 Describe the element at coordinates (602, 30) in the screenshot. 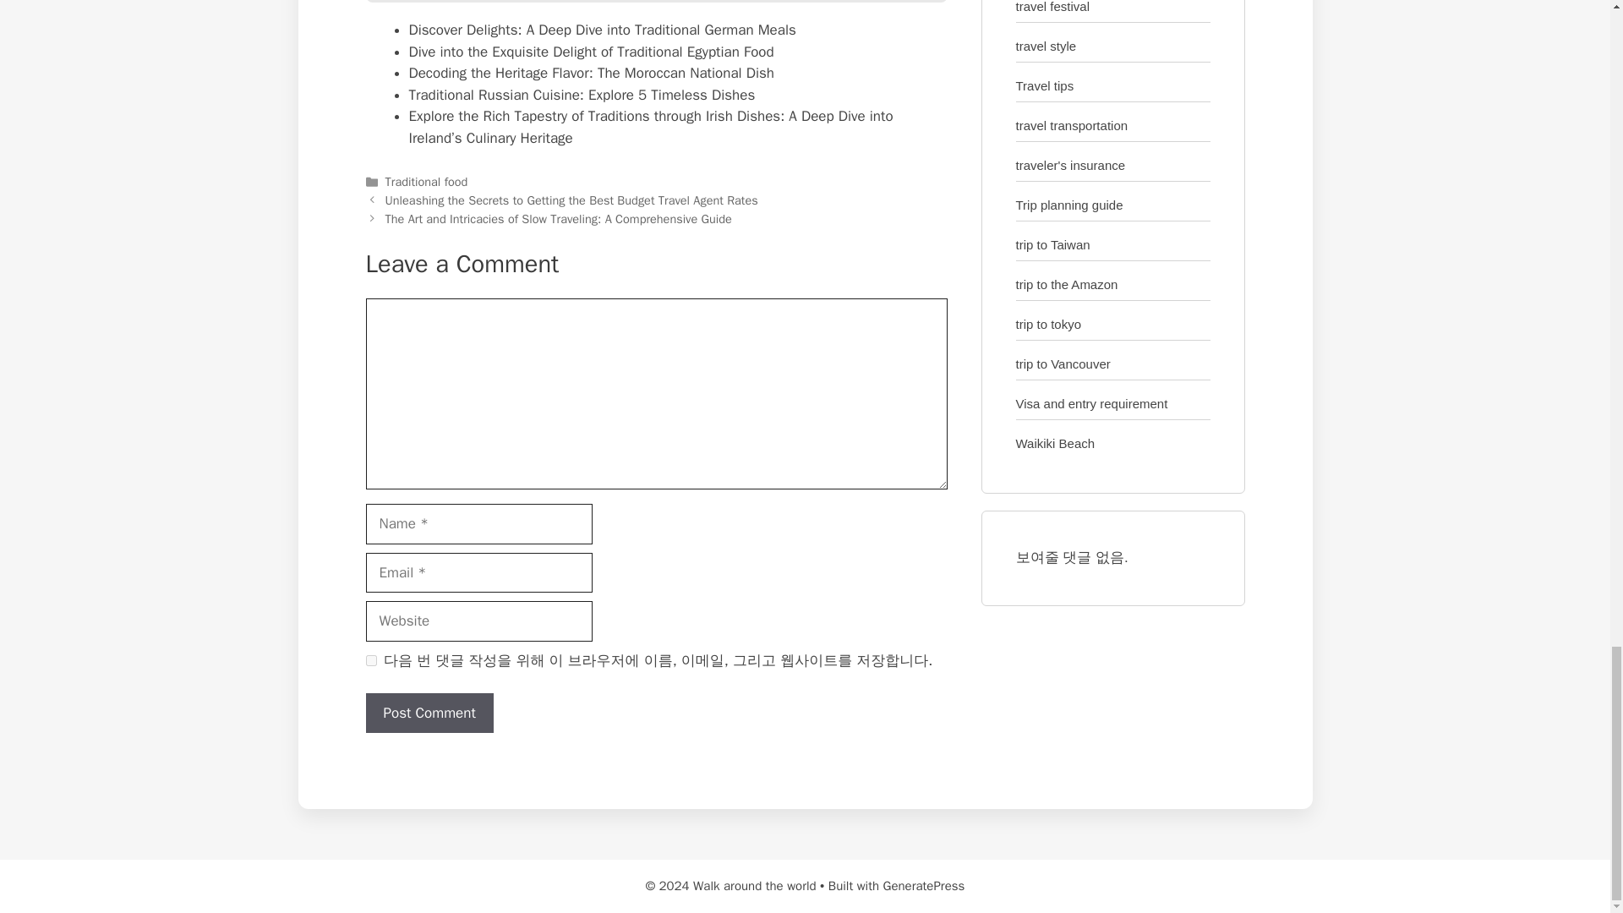

I see `Discover Delights: A Deep Dive into Traditional German Meals` at that location.